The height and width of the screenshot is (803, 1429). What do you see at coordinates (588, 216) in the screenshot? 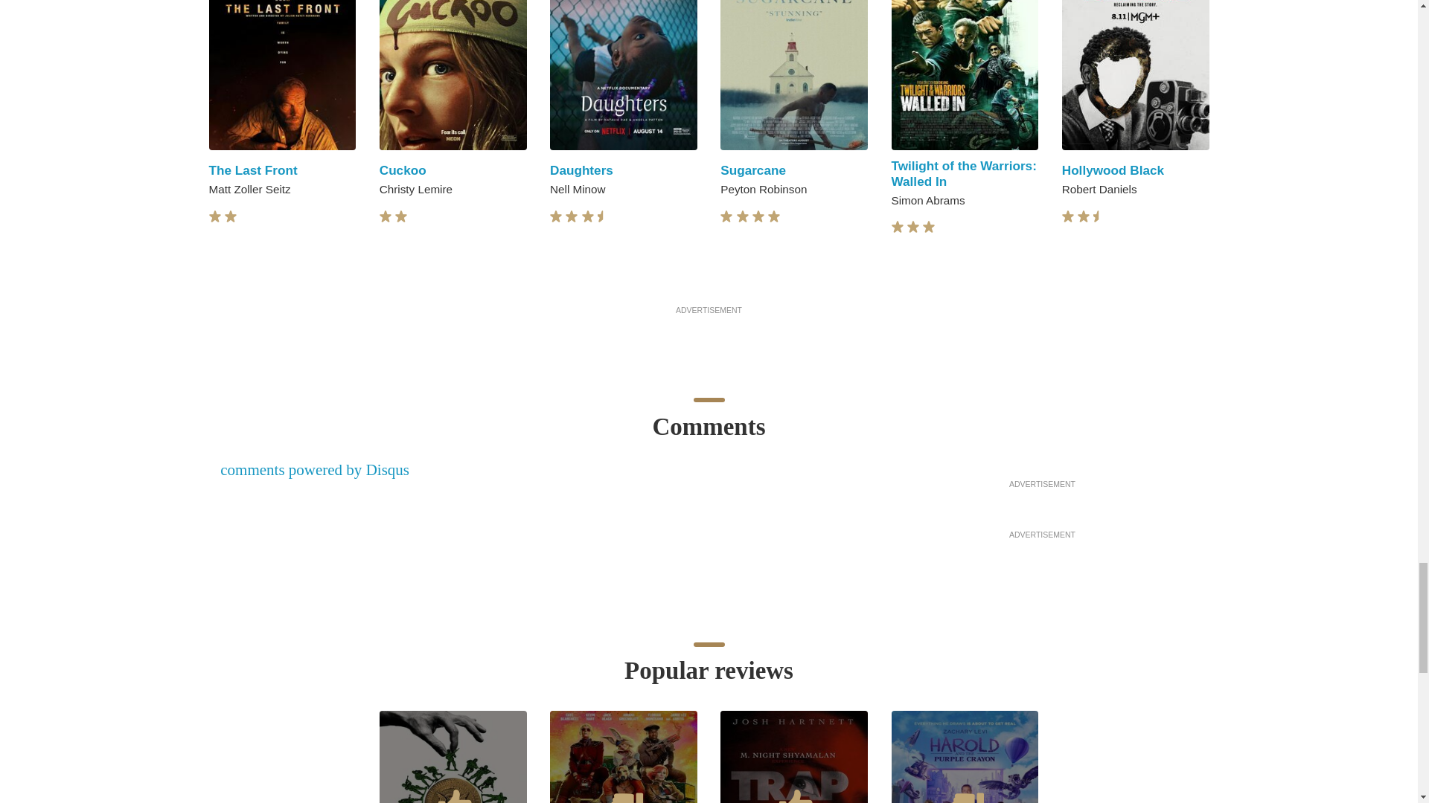
I see `star-full` at bounding box center [588, 216].